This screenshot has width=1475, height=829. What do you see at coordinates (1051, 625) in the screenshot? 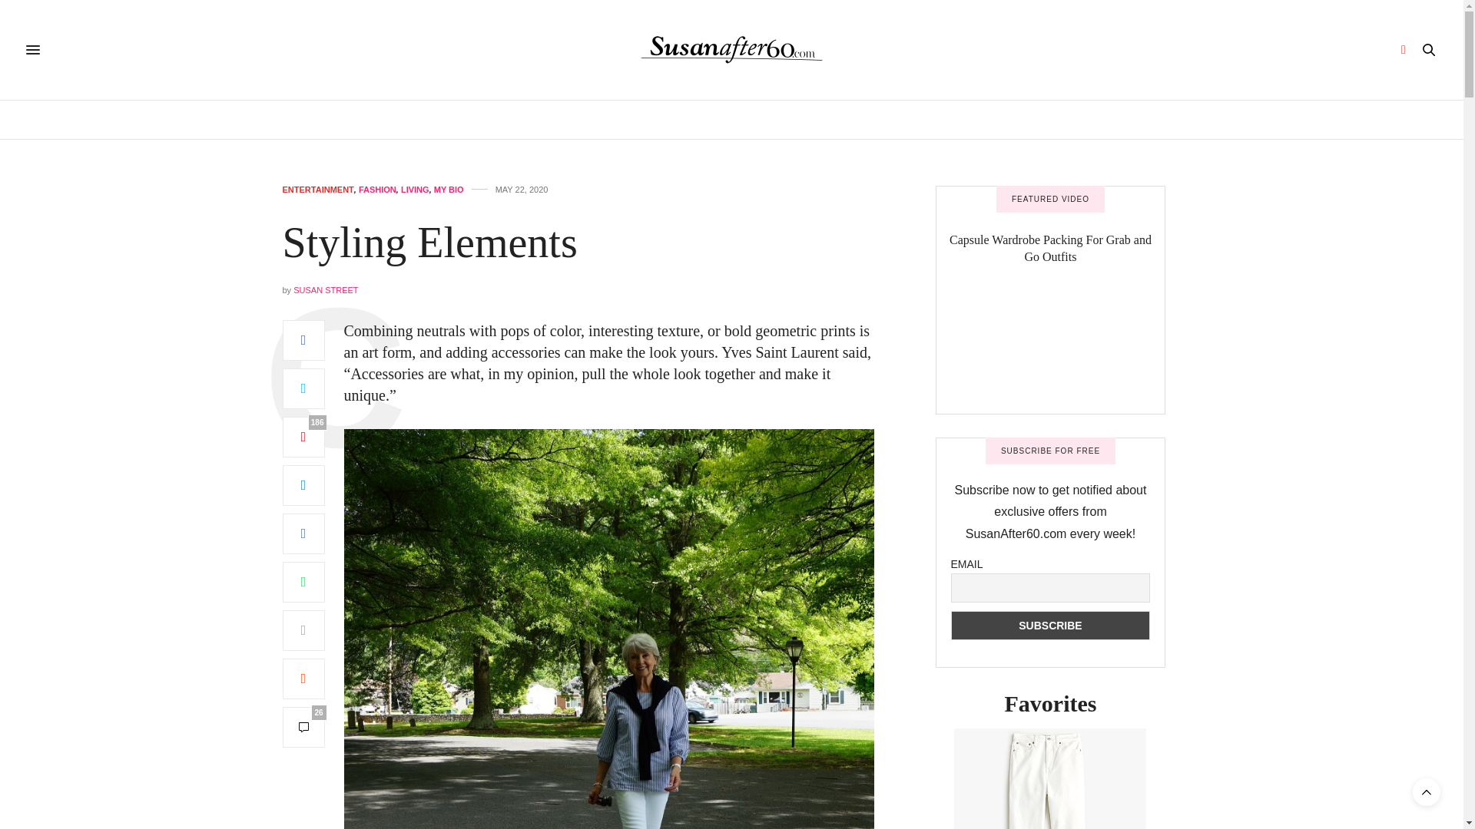
I see `Subscribe` at bounding box center [1051, 625].